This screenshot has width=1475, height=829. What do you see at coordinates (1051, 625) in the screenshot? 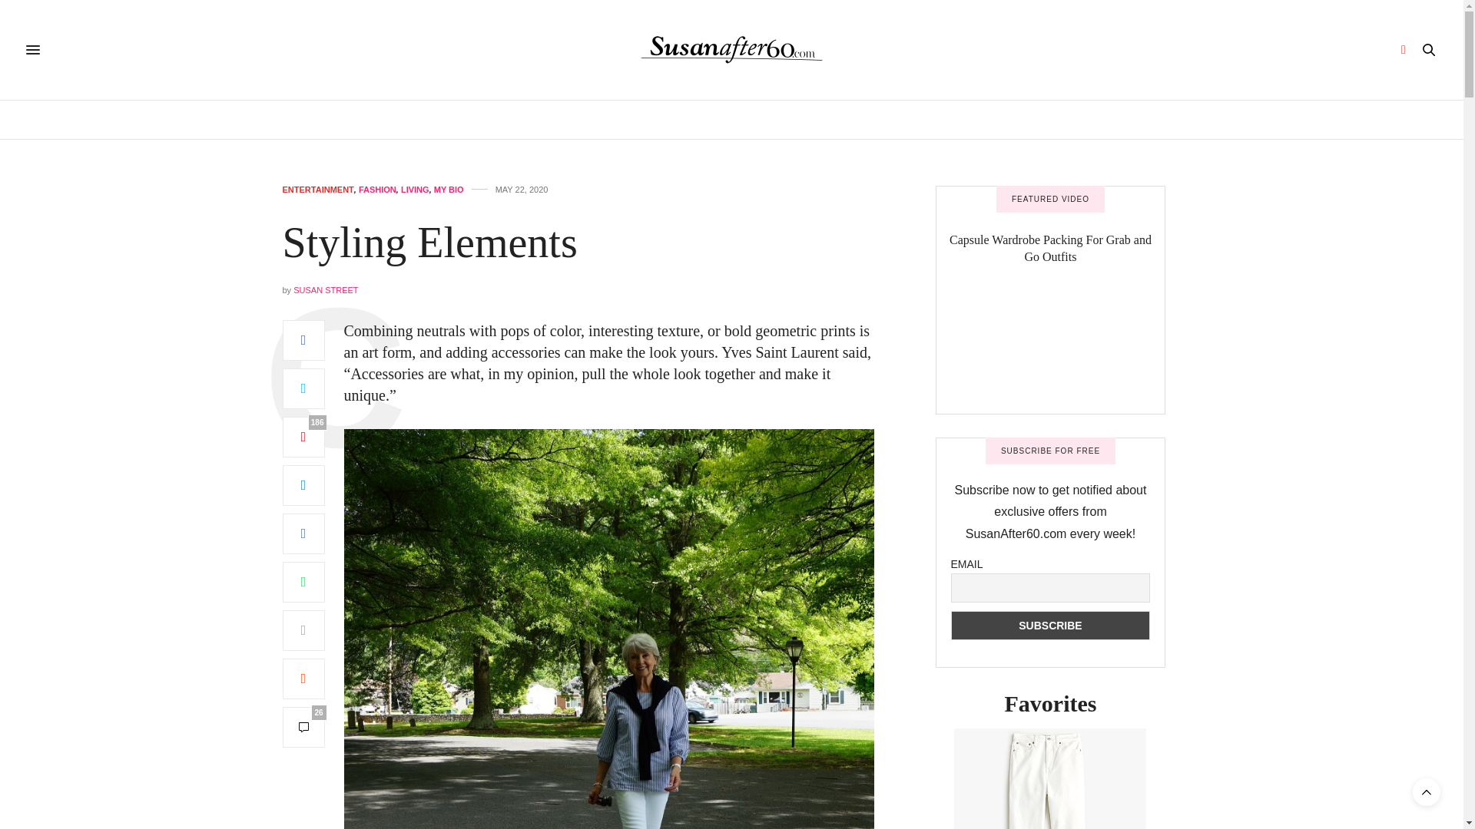
I see `Subscribe` at bounding box center [1051, 625].